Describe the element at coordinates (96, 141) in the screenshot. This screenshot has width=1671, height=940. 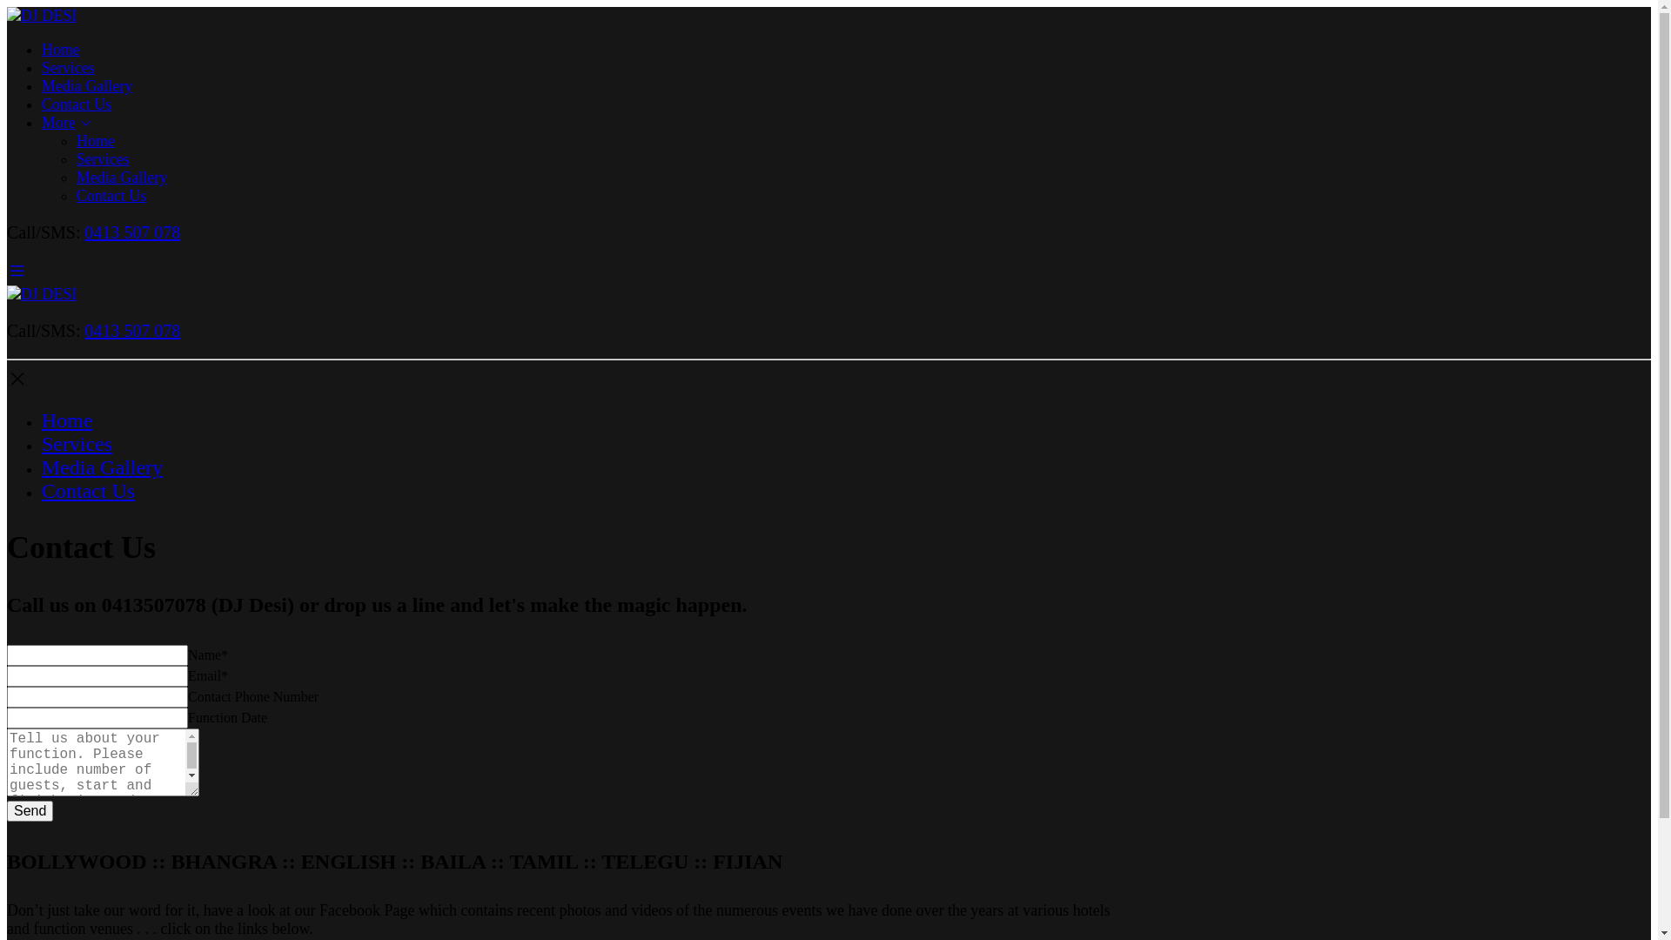
I see `Home` at that location.